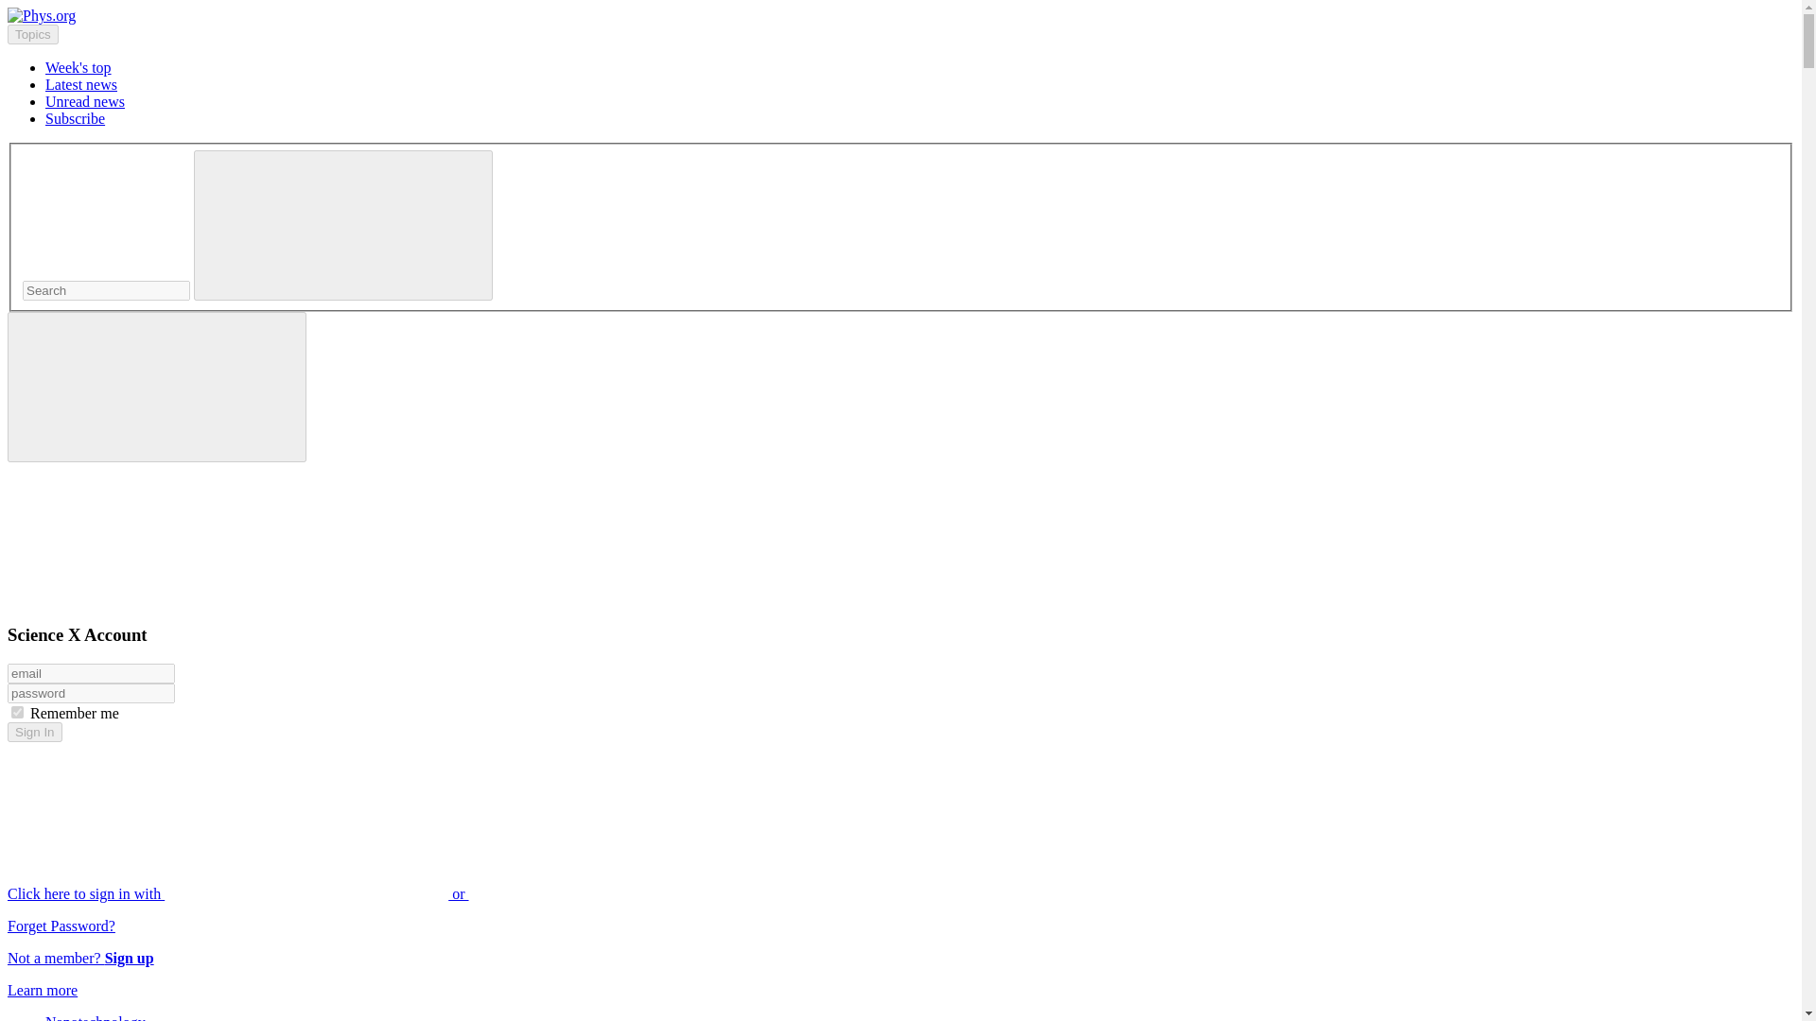  Describe the element at coordinates (78, 66) in the screenshot. I see `Week's top` at that location.